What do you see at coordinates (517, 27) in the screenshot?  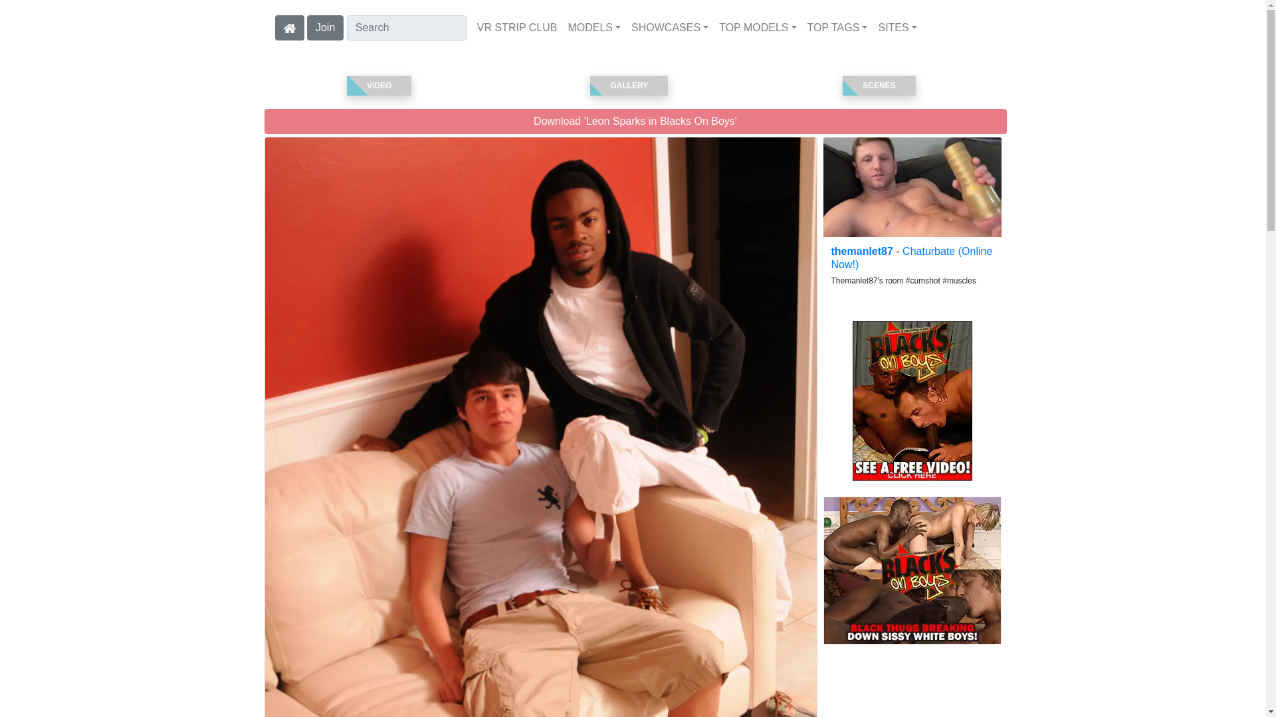 I see `VR STRIP CLUB` at bounding box center [517, 27].